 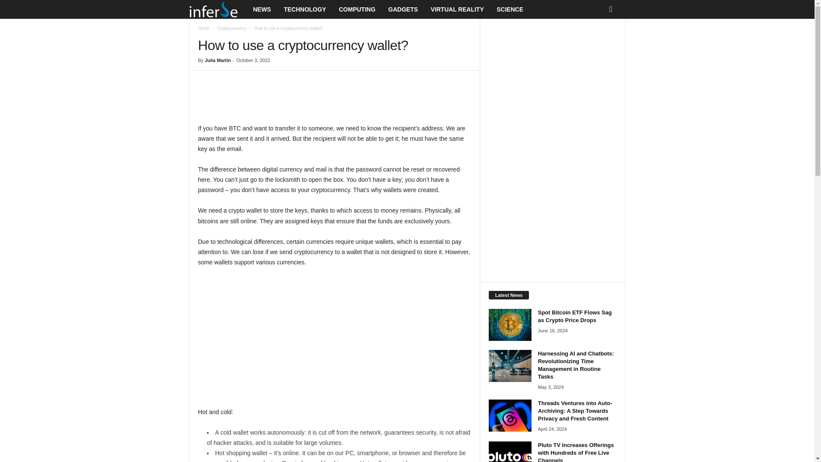 I want to click on VIRTUAL REALITY, so click(x=457, y=9).